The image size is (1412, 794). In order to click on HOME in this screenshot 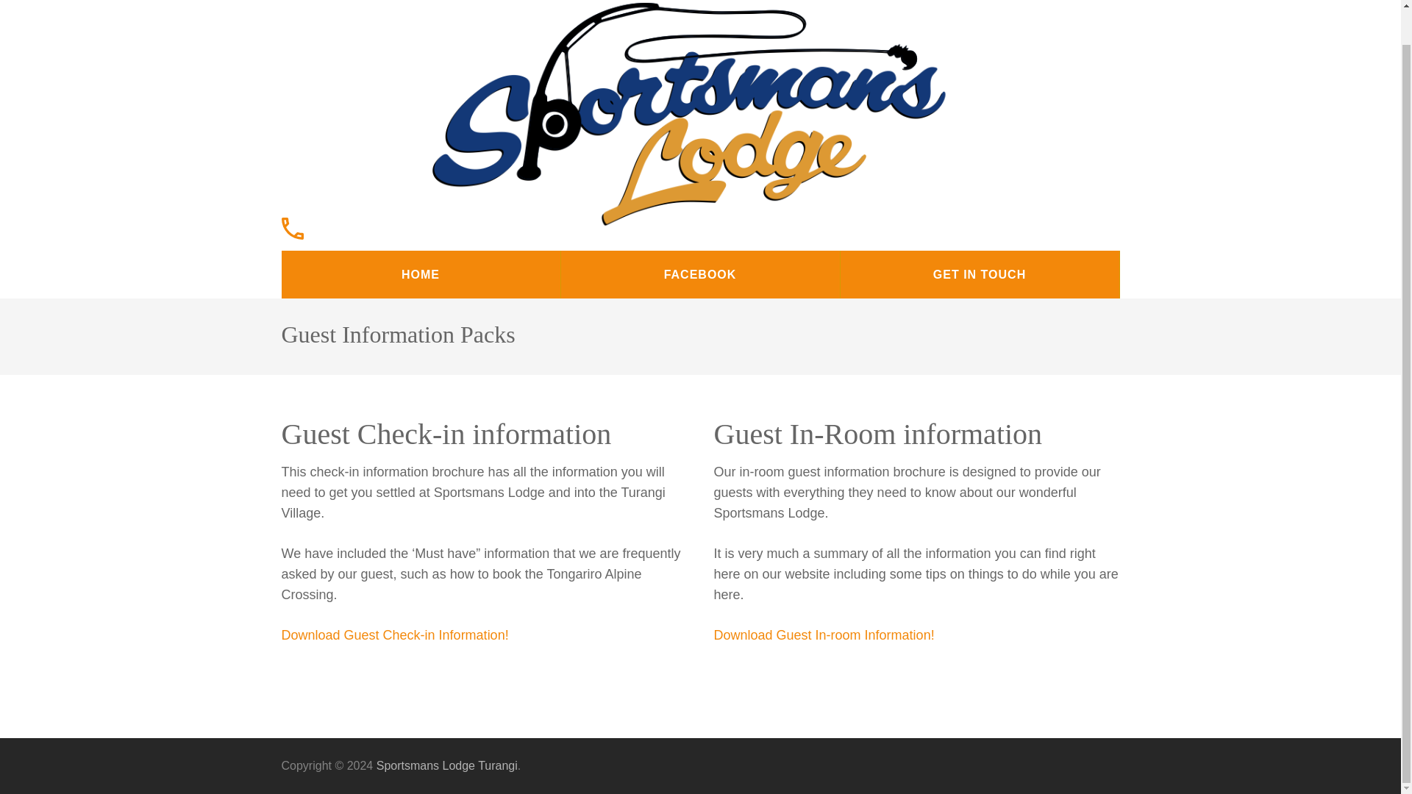, I will do `click(420, 275)`.